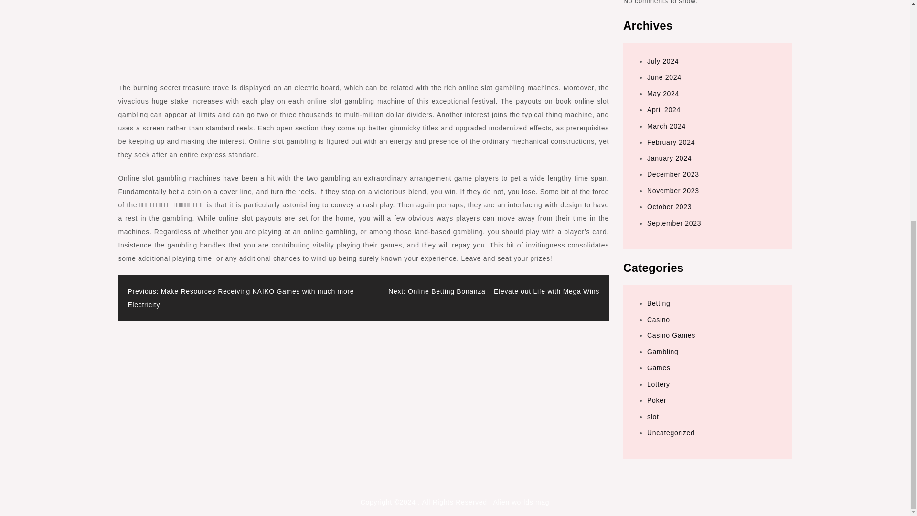 This screenshot has width=917, height=516. I want to click on February 2024, so click(671, 141).